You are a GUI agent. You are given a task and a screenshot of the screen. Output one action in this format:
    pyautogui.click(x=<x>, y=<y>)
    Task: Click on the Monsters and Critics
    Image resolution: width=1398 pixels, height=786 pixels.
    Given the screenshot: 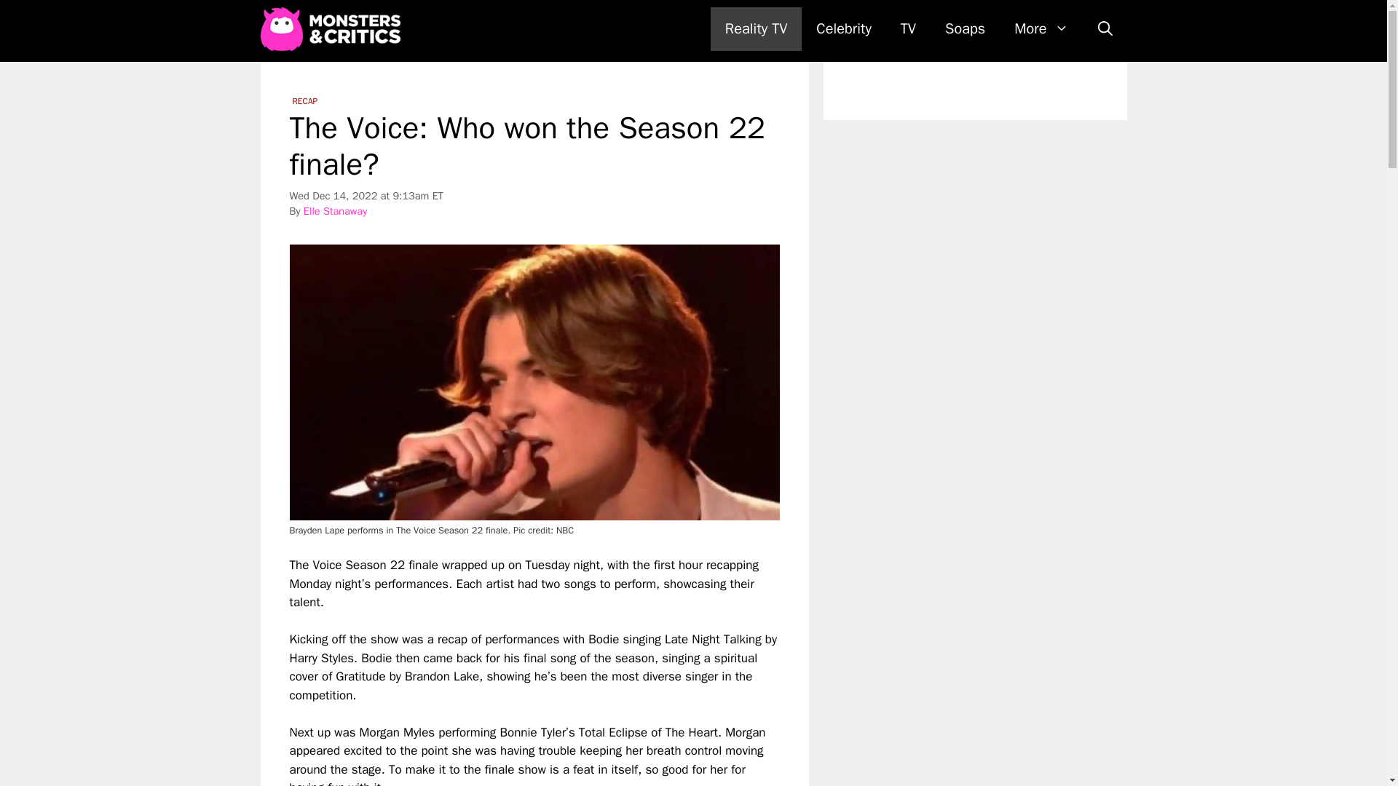 What is the action you would take?
    pyautogui.click(x=333, y=29)
    